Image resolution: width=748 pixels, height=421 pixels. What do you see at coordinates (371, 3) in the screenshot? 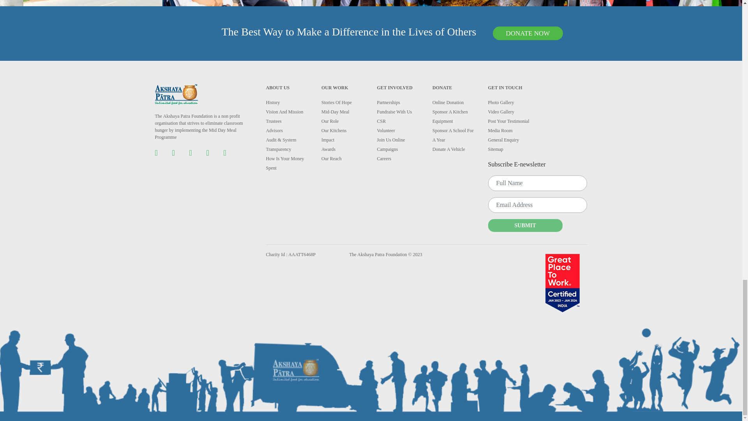
I see `Special guests attend the ceremony` at bounding box center [371, 3].